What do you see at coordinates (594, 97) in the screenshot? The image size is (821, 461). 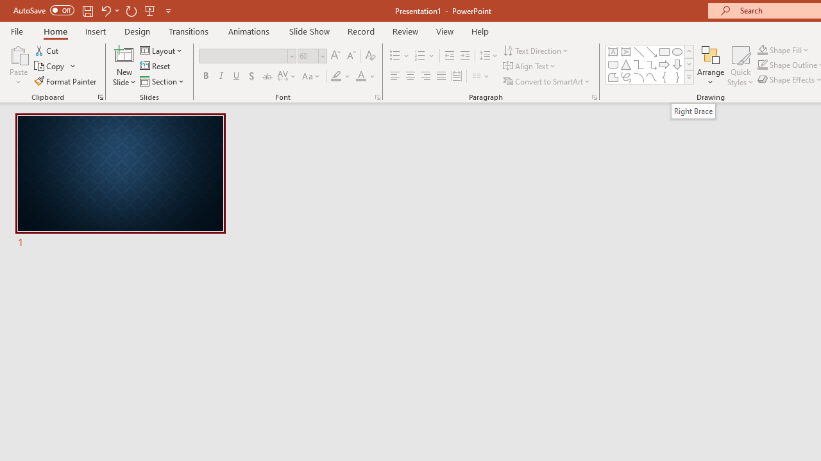 I see `Paragraph...` at bounding box center [594, 97].